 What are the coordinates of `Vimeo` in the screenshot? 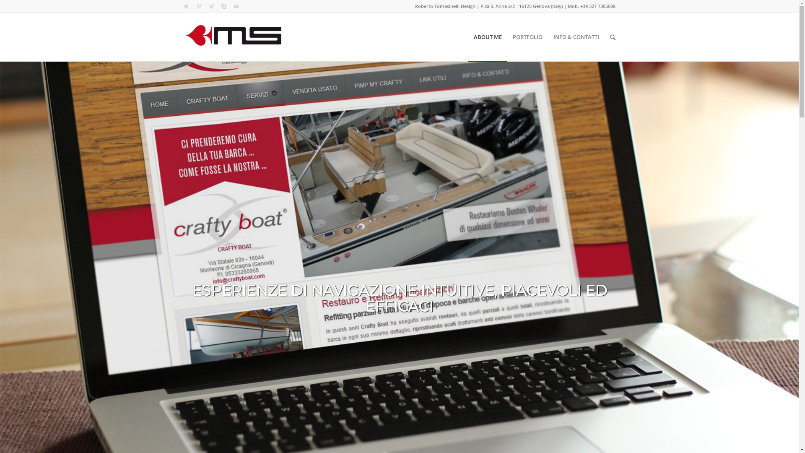 It's located at (211, 6).